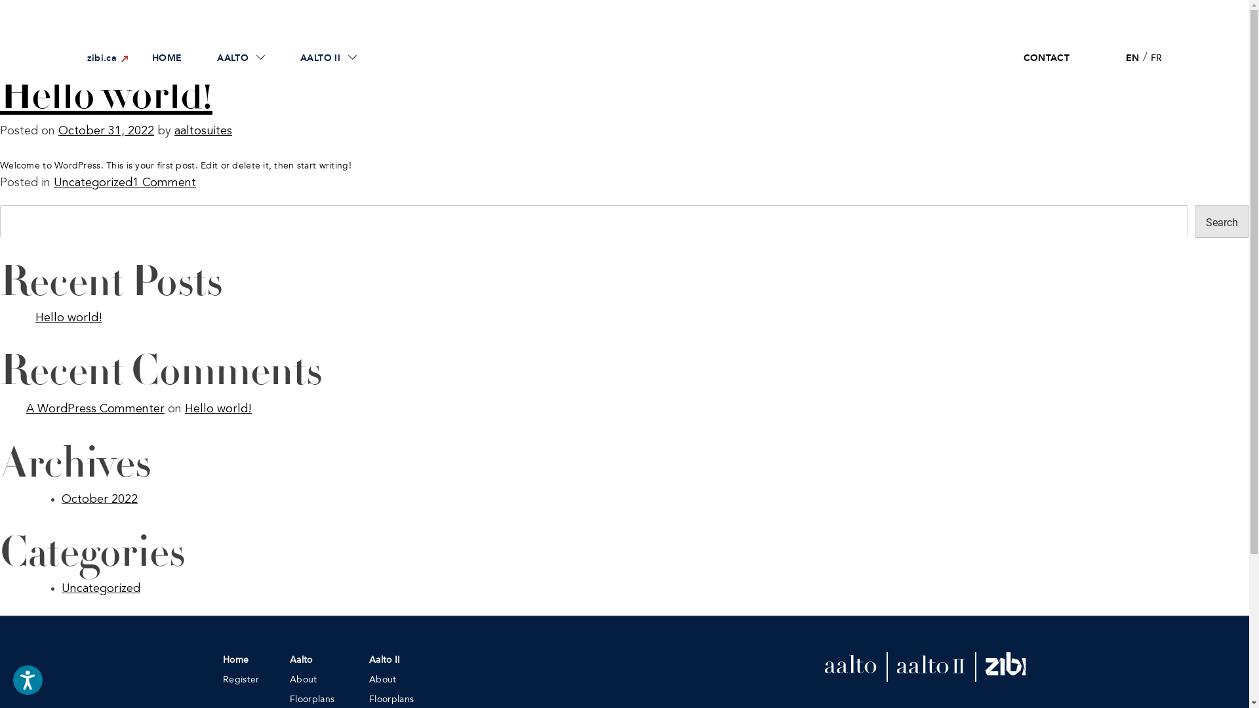 Image resolution: width=1259 pixels, height=708 pixels. Describe the element at coordinates (96, 409) in the screenshot. I see `A WordPress Commenter` at that location.